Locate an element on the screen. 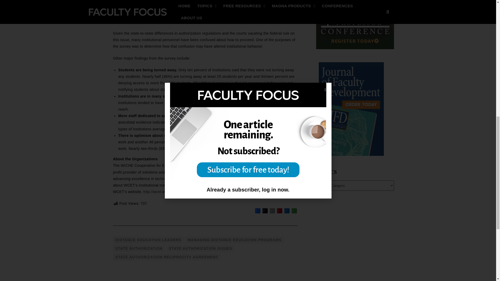 The height and width of the screenshot is (281, 500). LinkedIn is located at coordinates (287, 211).